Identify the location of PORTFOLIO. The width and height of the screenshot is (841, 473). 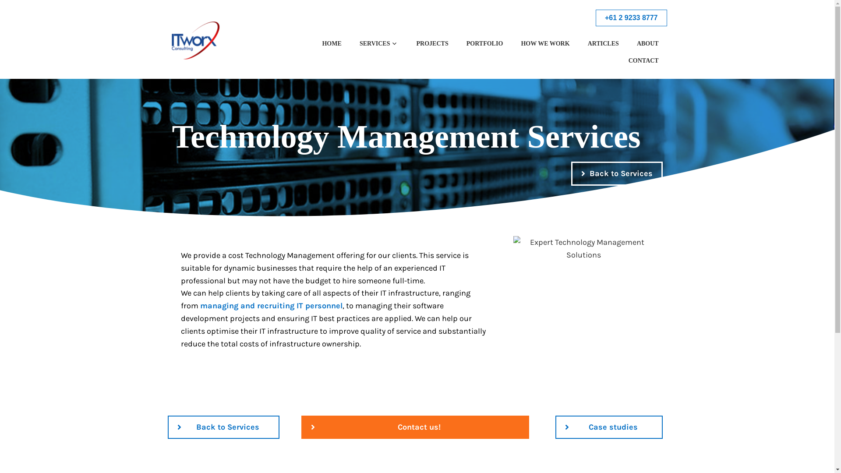
(484, 44).